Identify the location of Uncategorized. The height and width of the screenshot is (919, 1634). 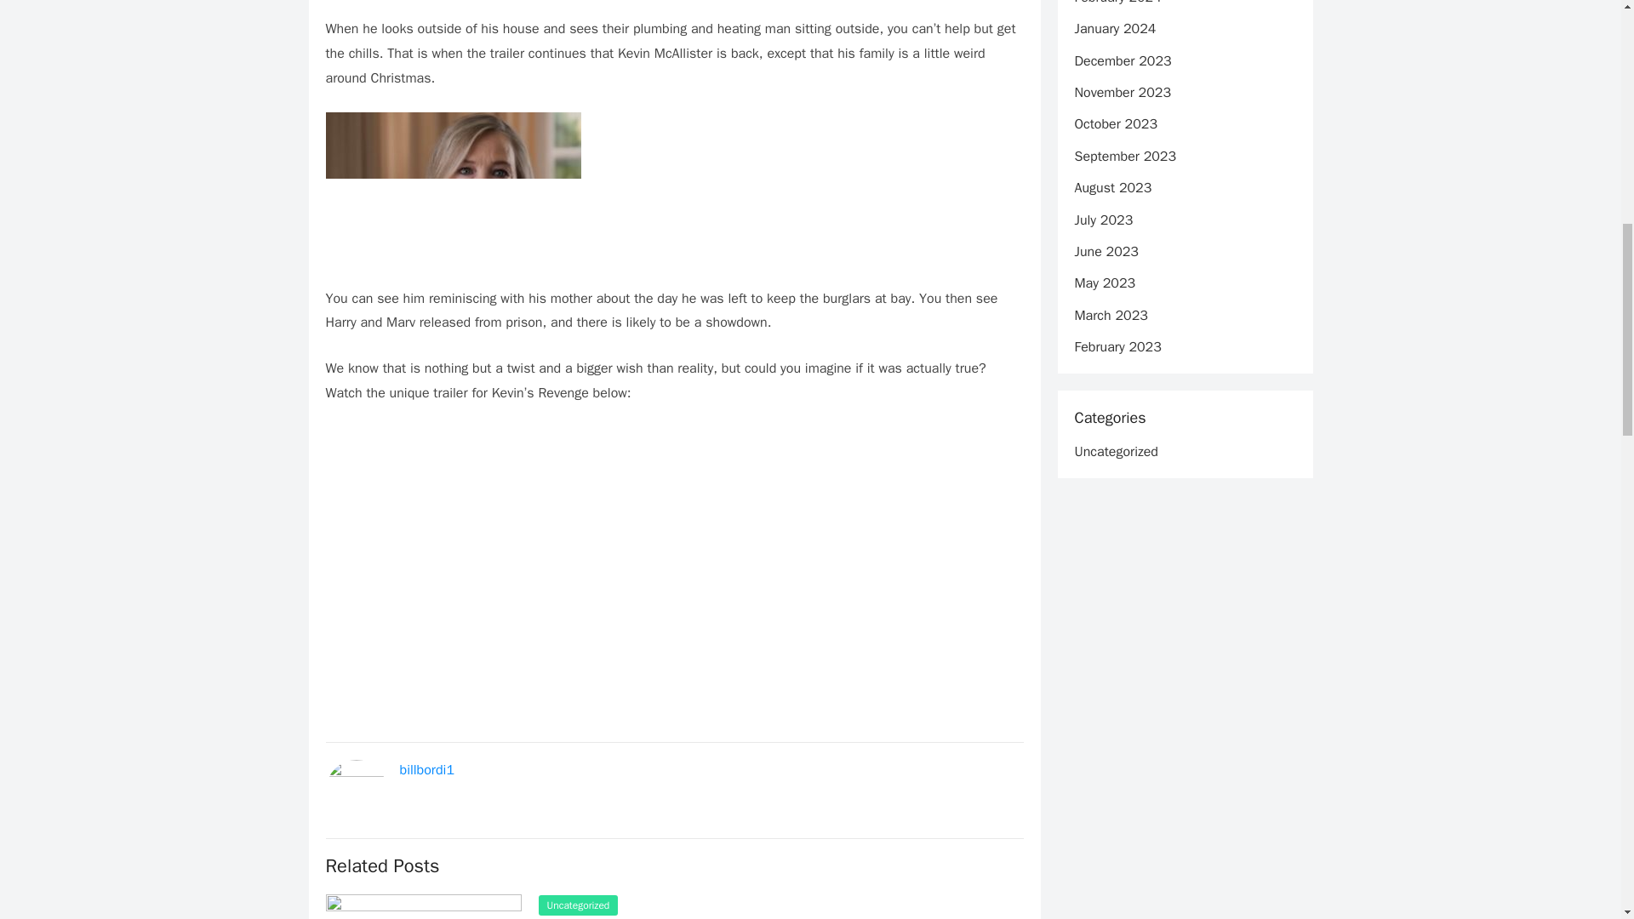
(577, 905).